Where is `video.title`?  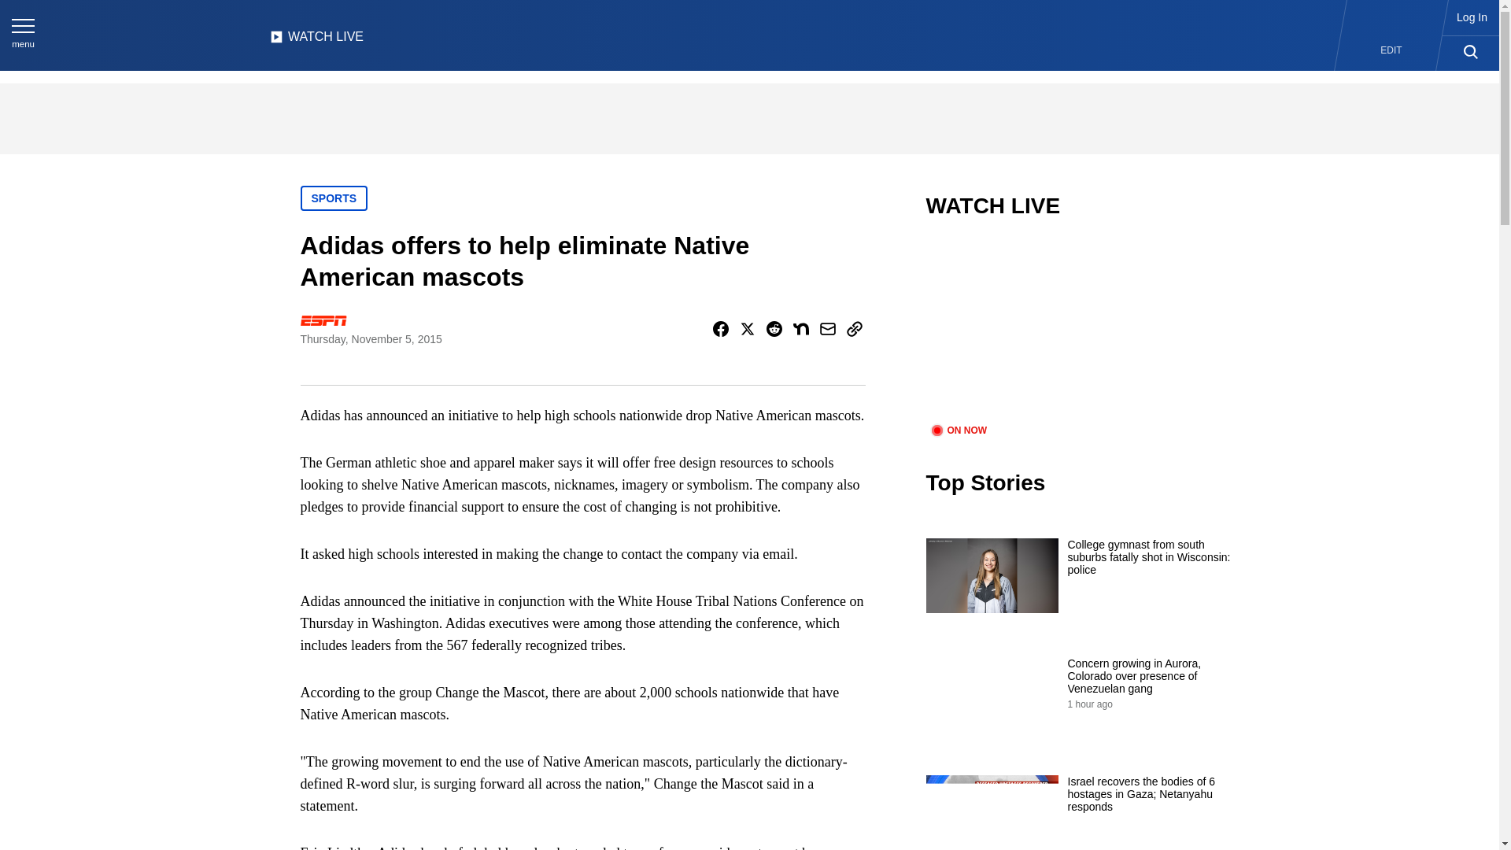 video.title is located at coordinates (1083, 331).